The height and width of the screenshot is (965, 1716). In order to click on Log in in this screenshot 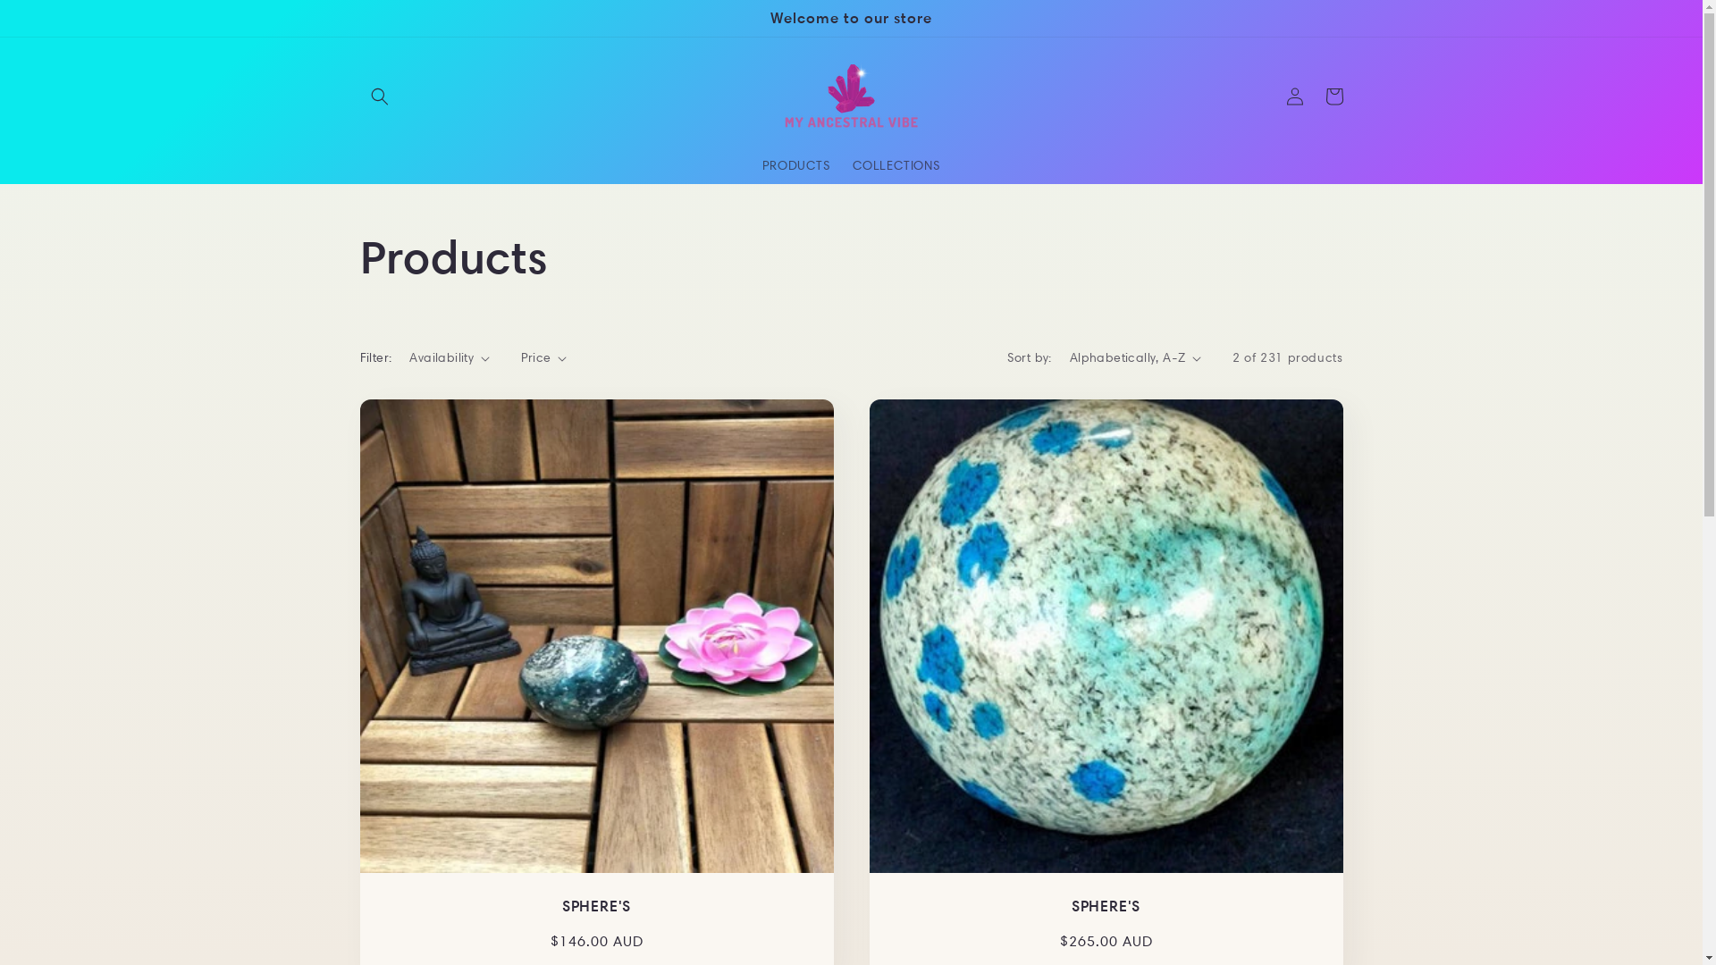, I will do `click(1294, 96)`.